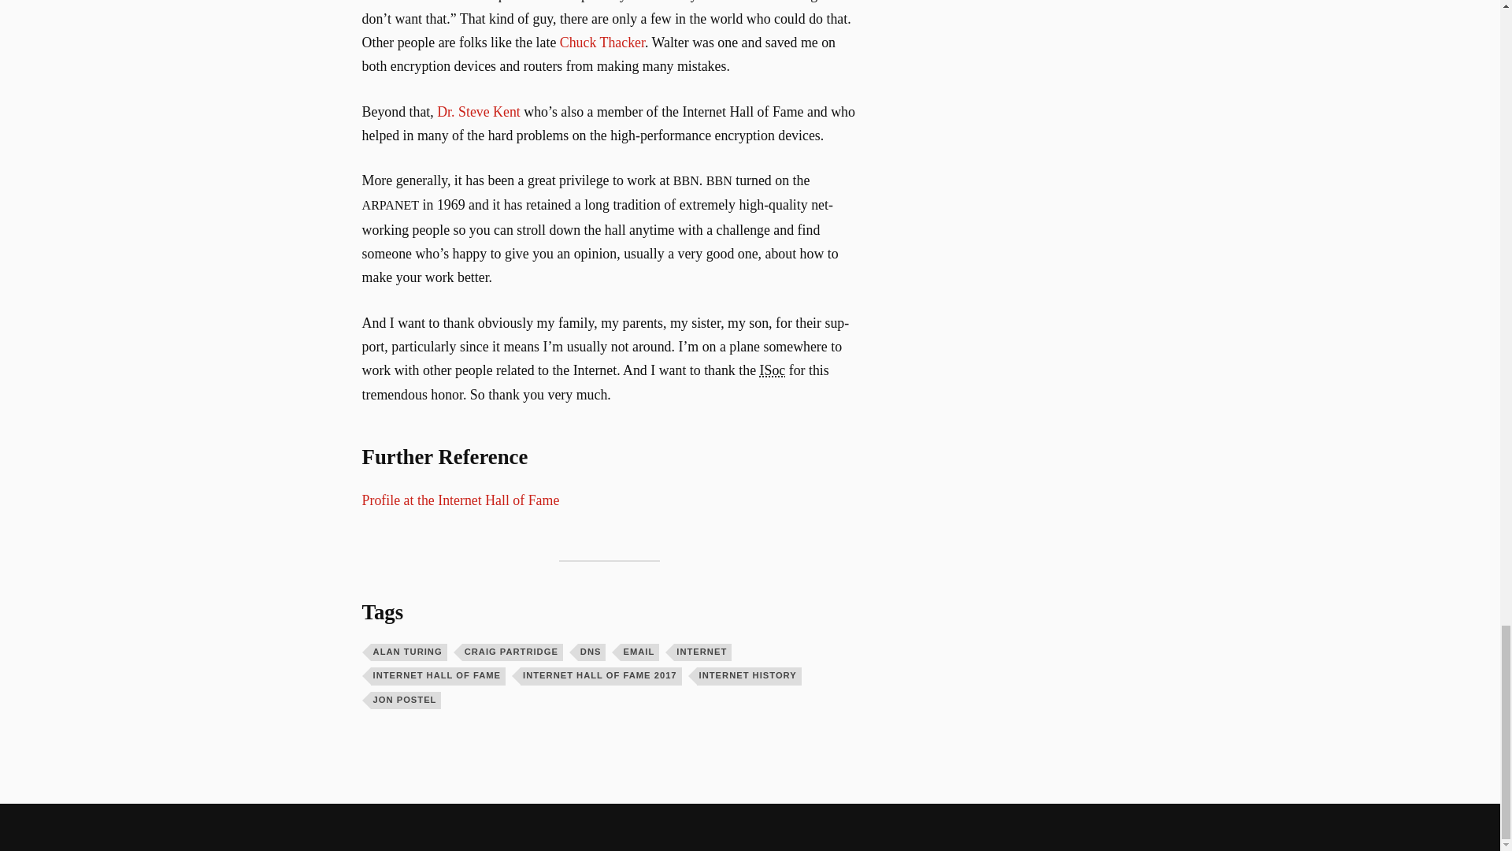 The height and width of the screenshot is (851, 1512). What do you see at coordinates (512, 652) in the screenshot?
I see `CRAIG PARTRIDGE` at bounding box center [512, 652].